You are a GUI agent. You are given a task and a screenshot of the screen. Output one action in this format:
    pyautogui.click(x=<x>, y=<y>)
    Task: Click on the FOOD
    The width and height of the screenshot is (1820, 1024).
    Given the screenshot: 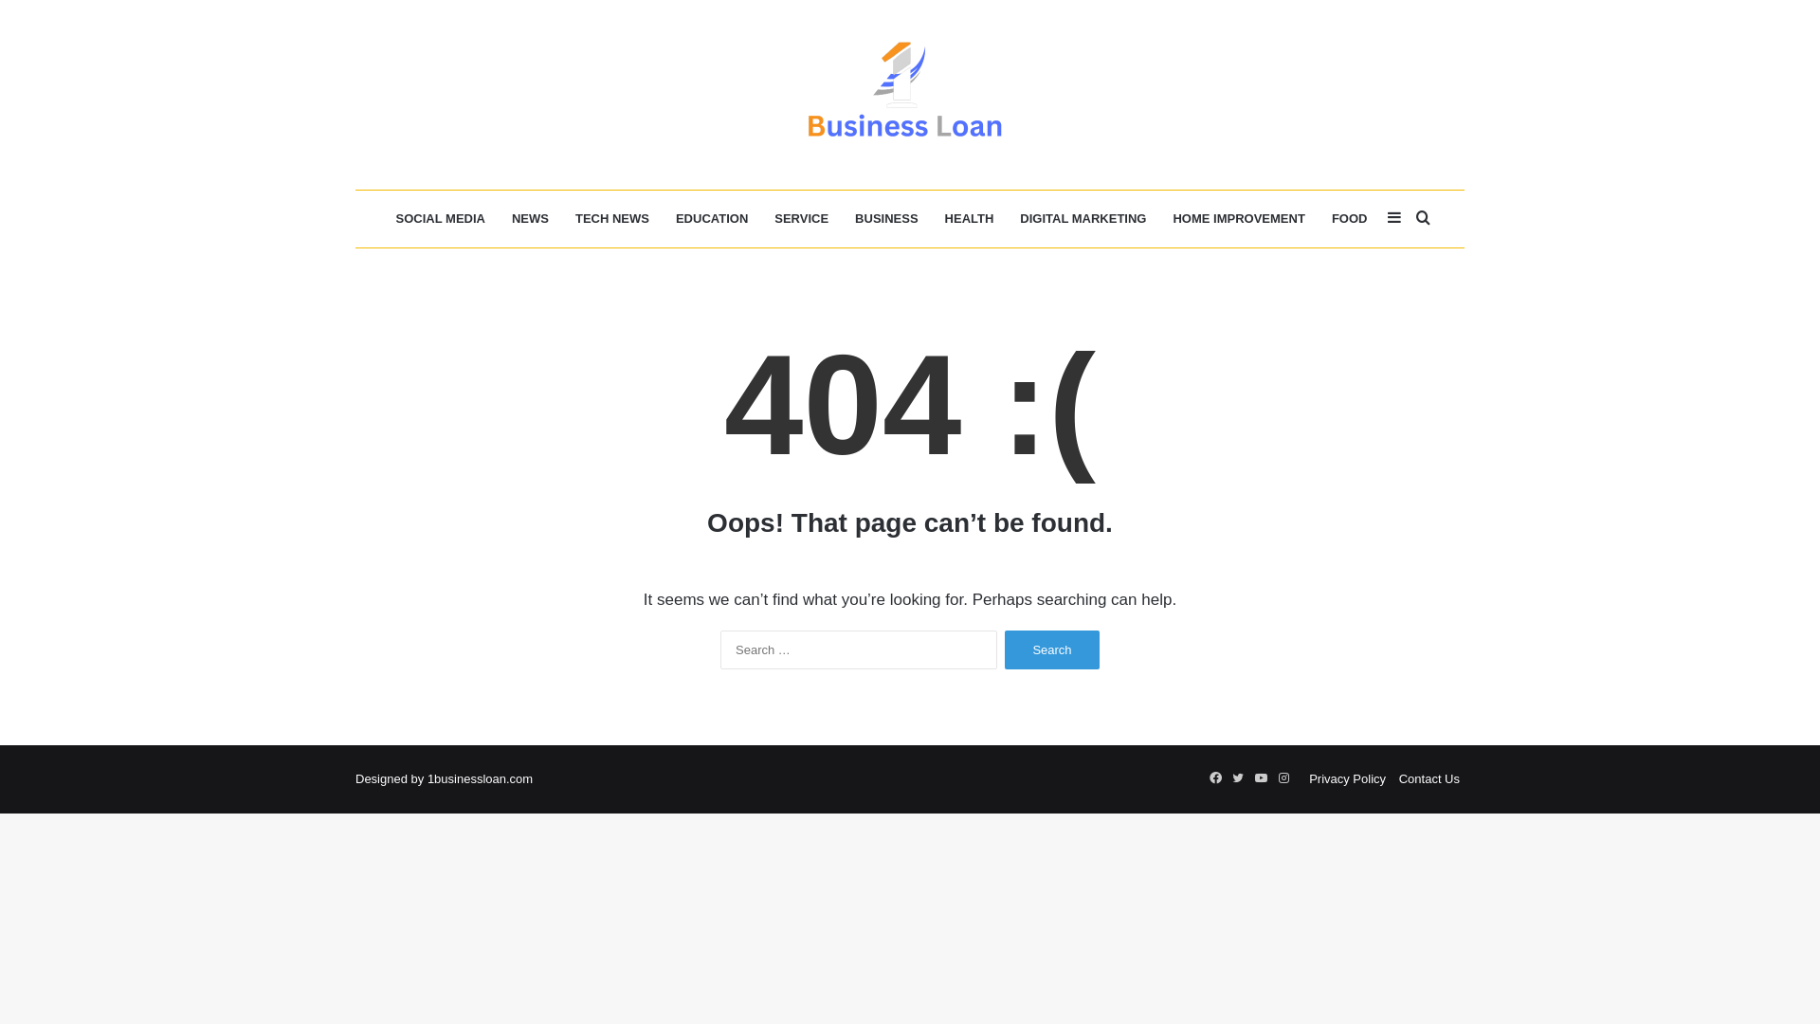 What is the action you would take?
    pyautogui.click(x=1350, y=219)
    